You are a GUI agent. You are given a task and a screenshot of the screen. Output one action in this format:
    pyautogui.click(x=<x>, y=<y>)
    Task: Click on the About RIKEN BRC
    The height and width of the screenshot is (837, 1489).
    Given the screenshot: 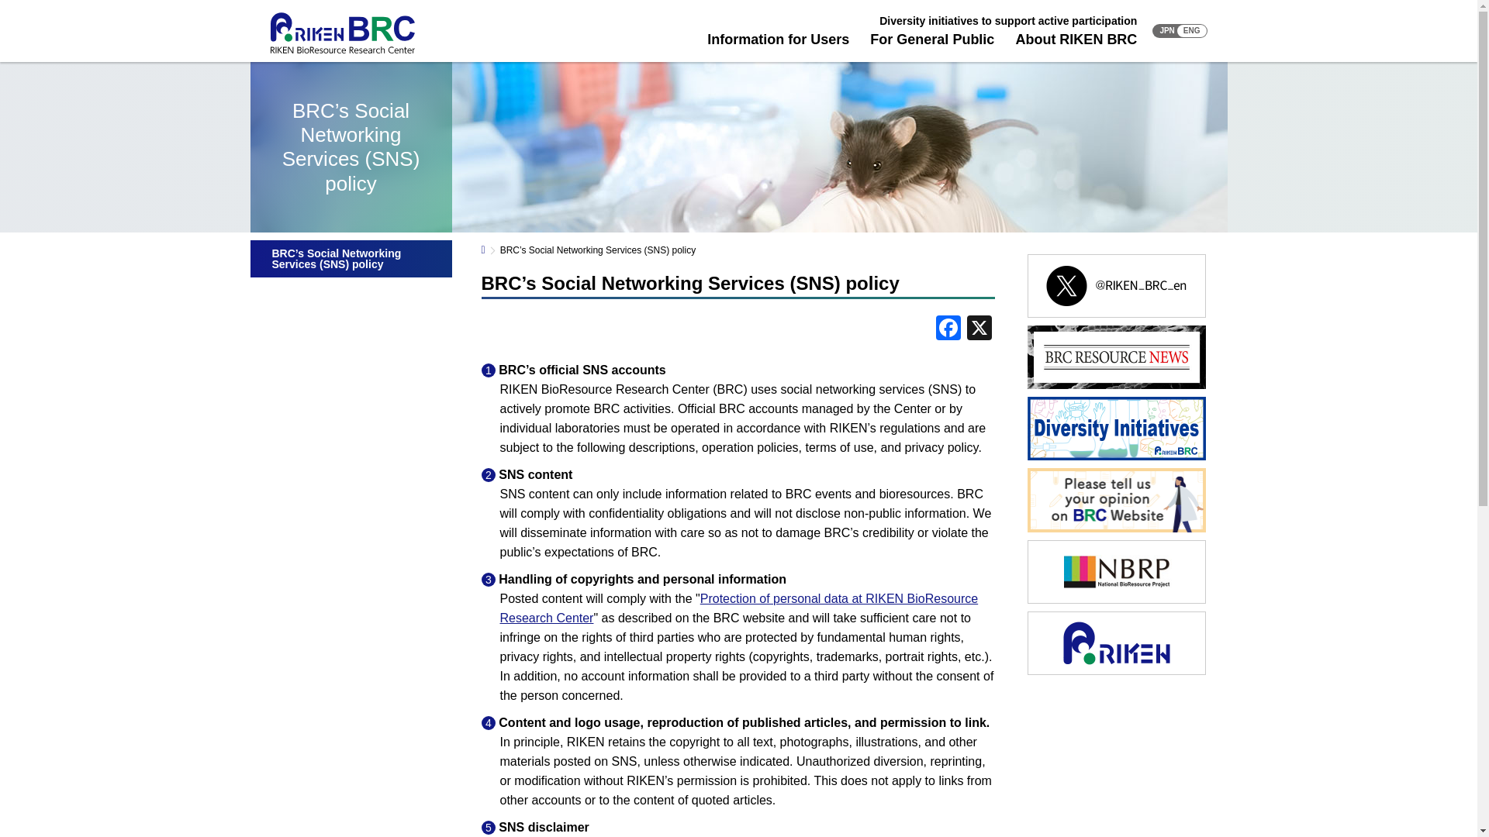 What is the action you would take?
    pyautogui.click(x=1076, y=39)
    